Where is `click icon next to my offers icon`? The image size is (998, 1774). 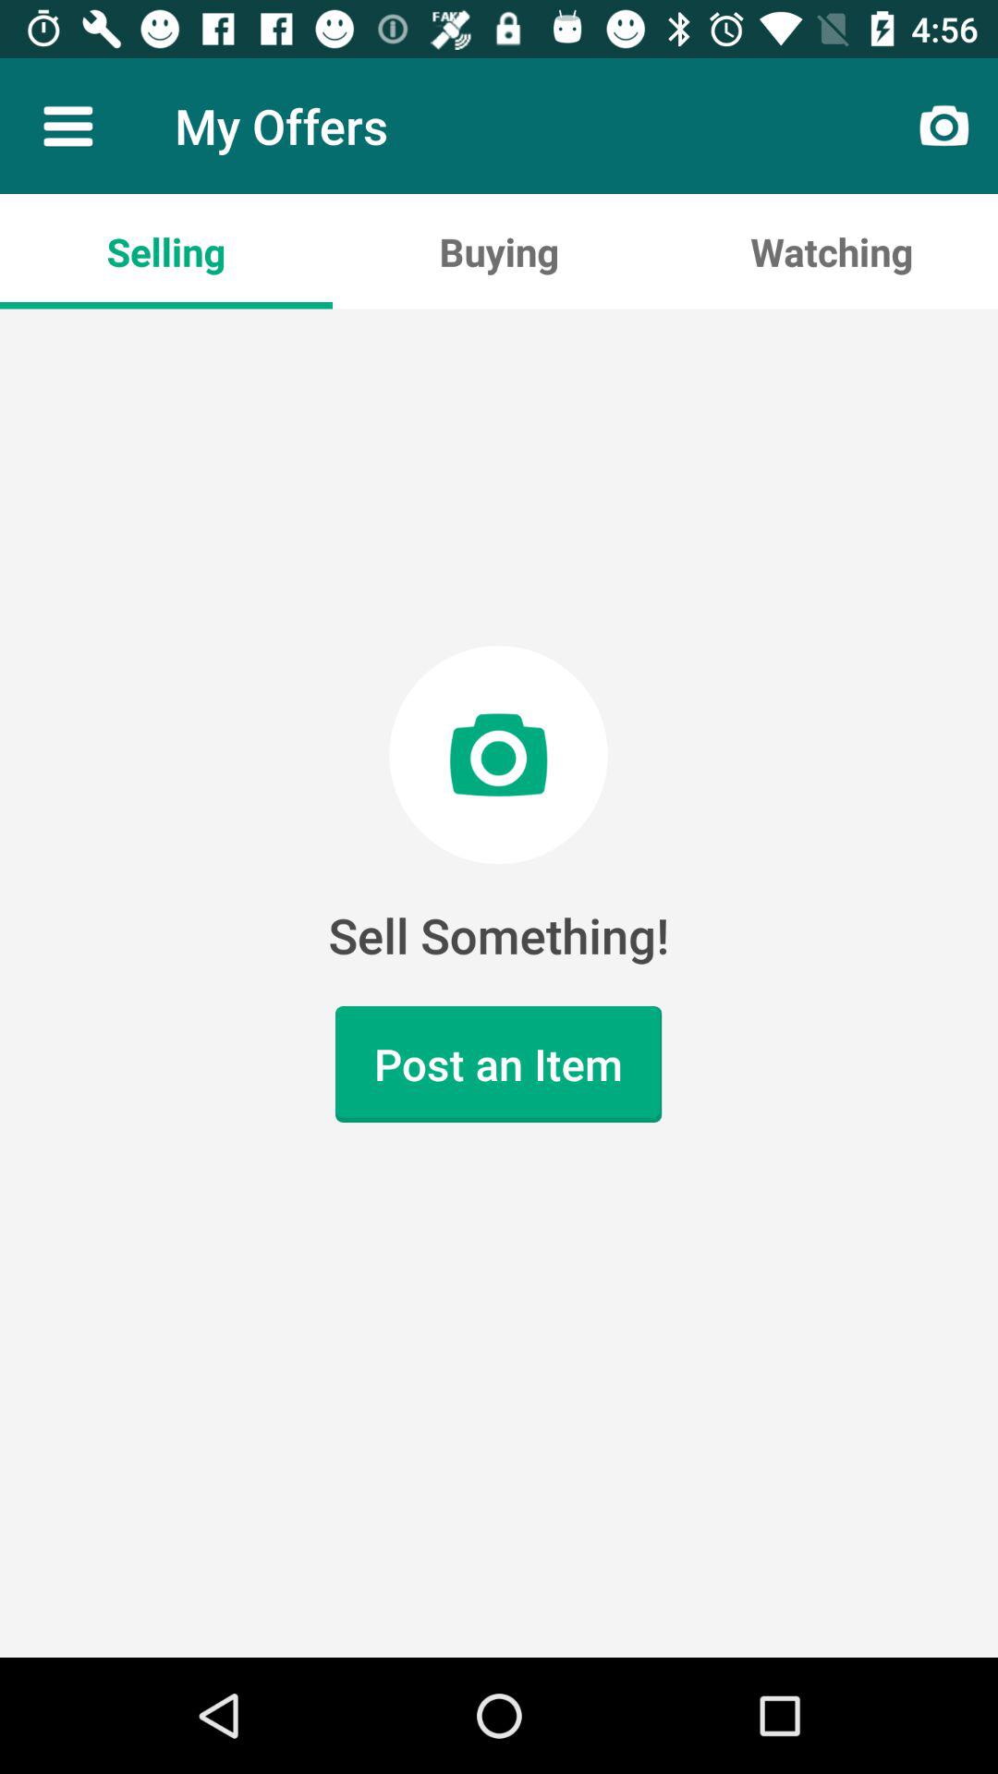
click icon next to my offers icon is located at coordinates (67, 126).